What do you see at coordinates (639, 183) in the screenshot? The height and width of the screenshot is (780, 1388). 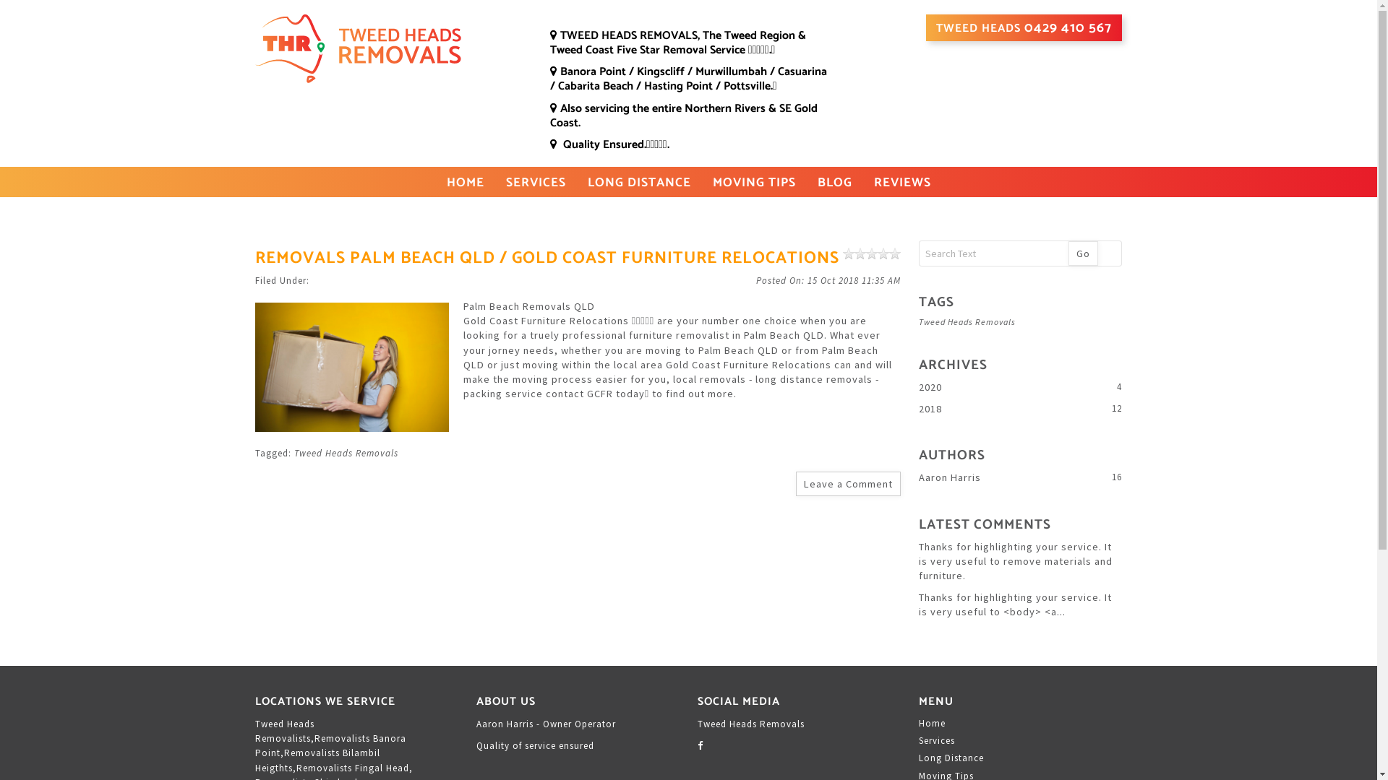 I see `LONG DISTANCE` at bounding box center [639, 183].